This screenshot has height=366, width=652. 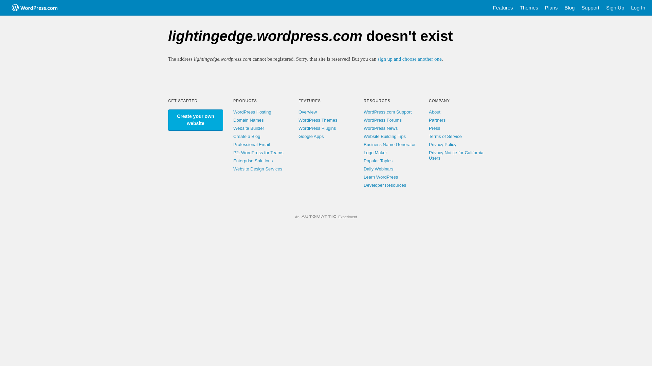 What do you see at coordinates (437, 120) in the screenshot?
I see `Partners` at bounding box center [437, 120].